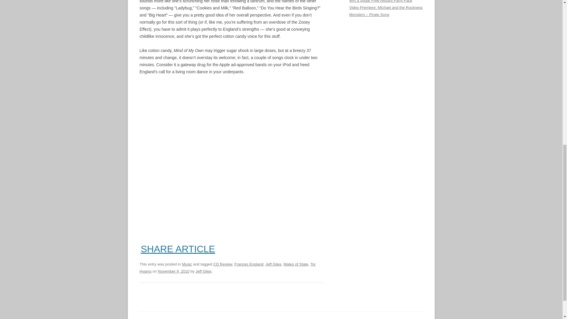 The height and width of the screenshot is (319, 567). I want to click on 10:02 am, so click(174, 271).